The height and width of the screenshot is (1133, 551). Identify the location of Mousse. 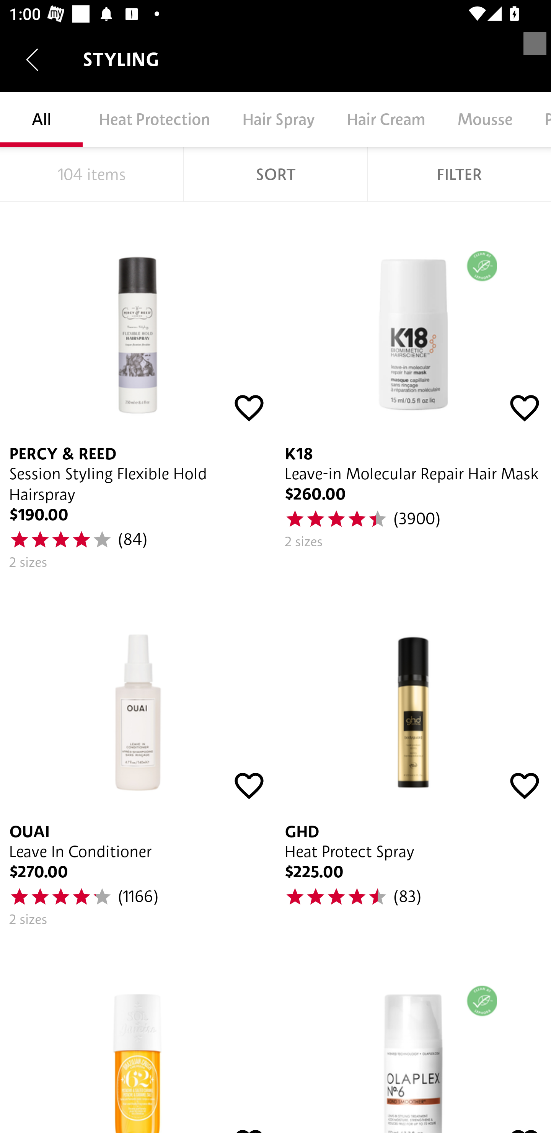
(484, 119).